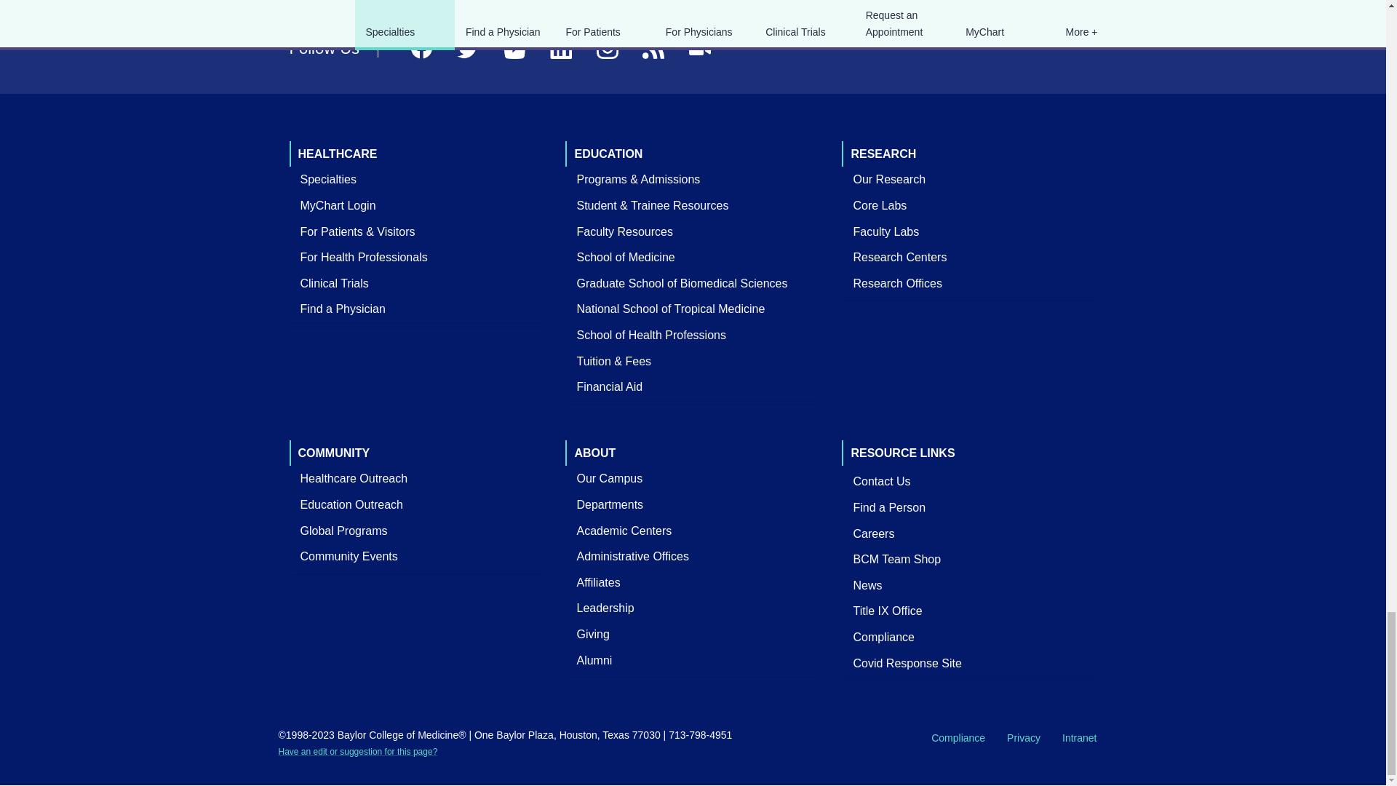  I want to click on Covid Response Site, so click(907, 662).